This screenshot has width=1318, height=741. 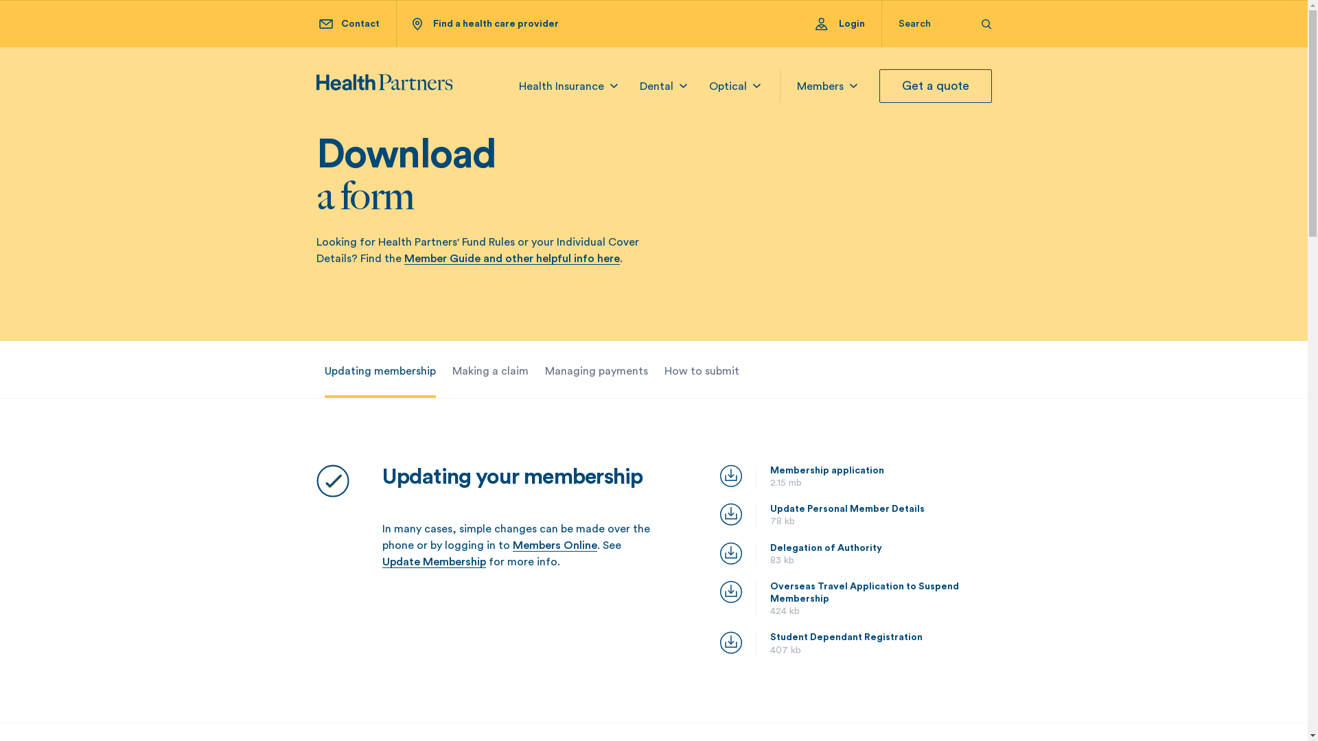 I want to click on Delegation of Authority
83 kb, so click(x=855, y=554).